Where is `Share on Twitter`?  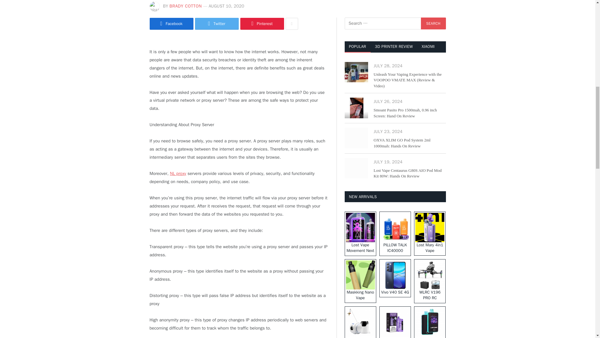 Share on Twitter is located at coordinates (217, 24).